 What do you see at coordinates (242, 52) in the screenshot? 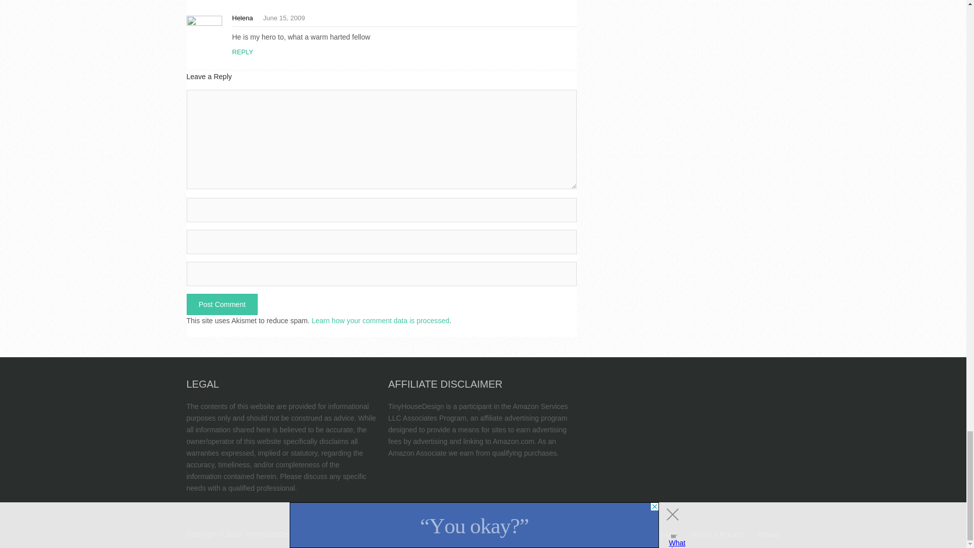
I see `REPLY` at bounding box center [242, 52].